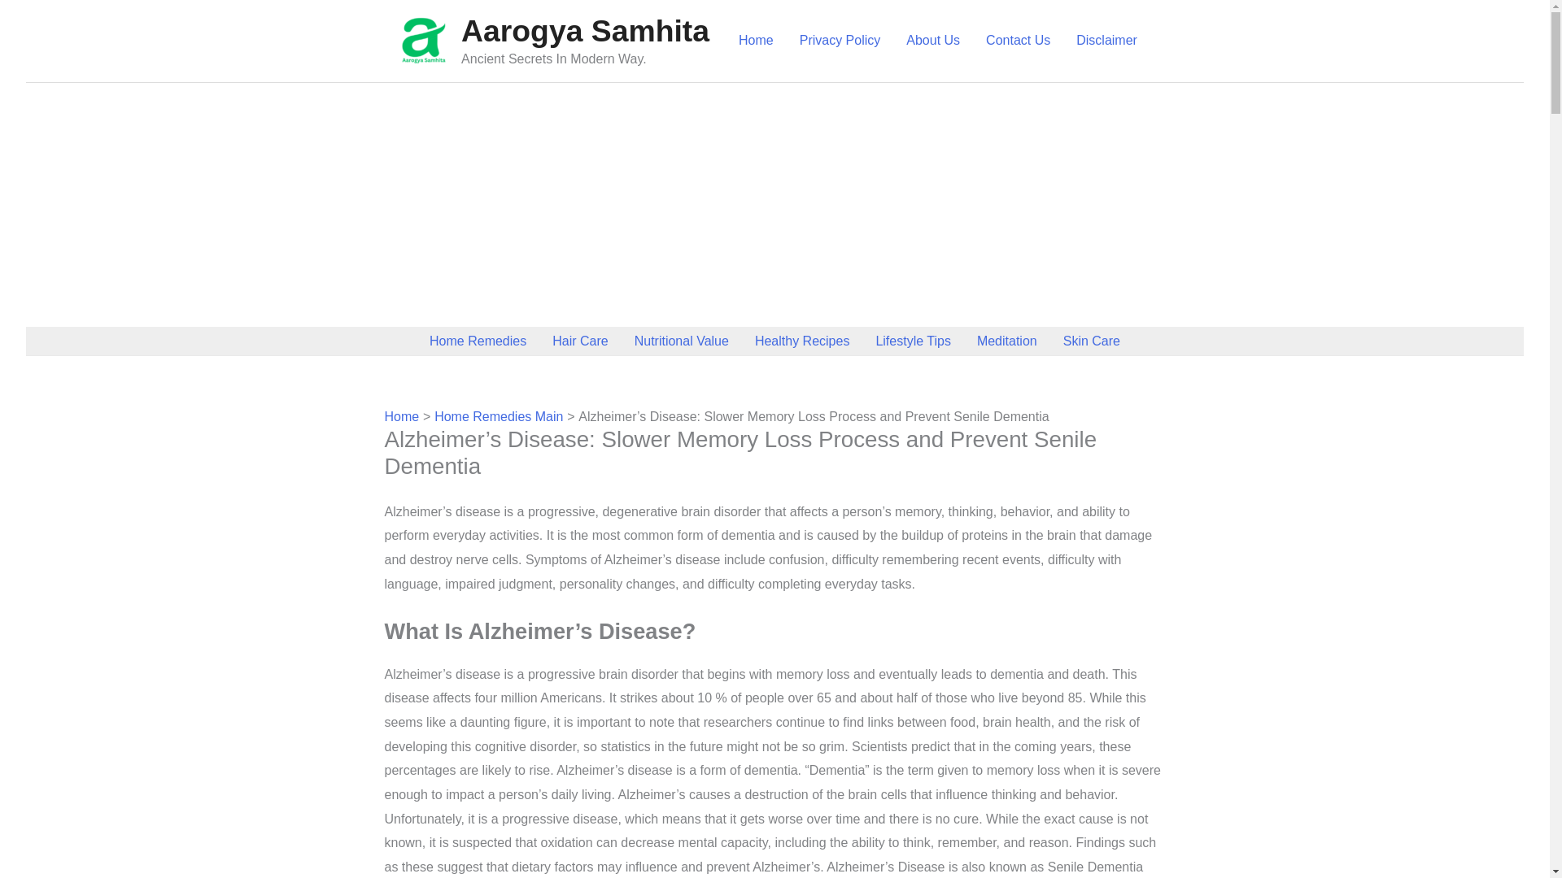 This screenshot has height=878, width=1562. I want to click on Meditation, so click(1006, 341).